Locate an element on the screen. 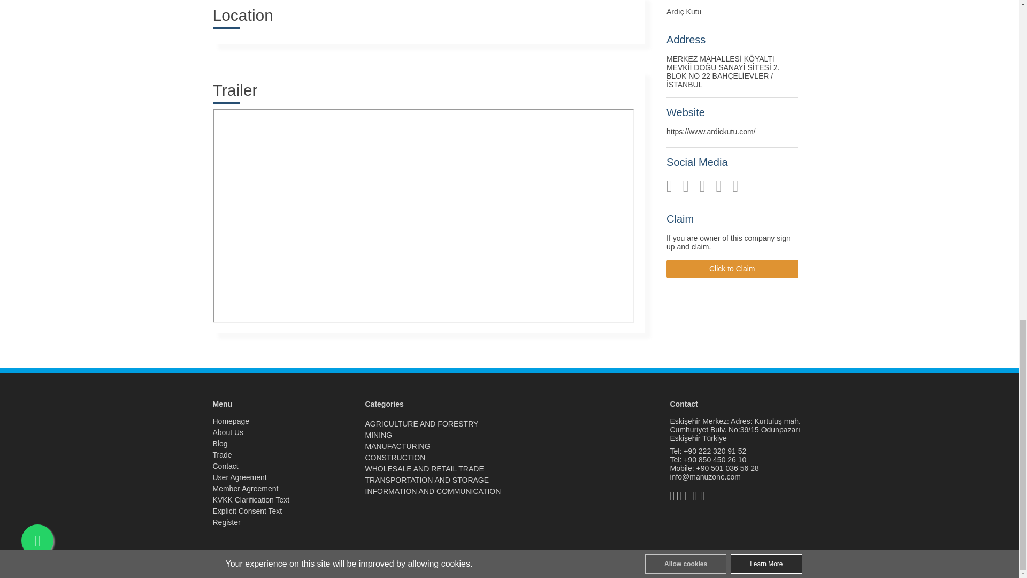  Explicit Consent Text is located at coordinates (247, 511).